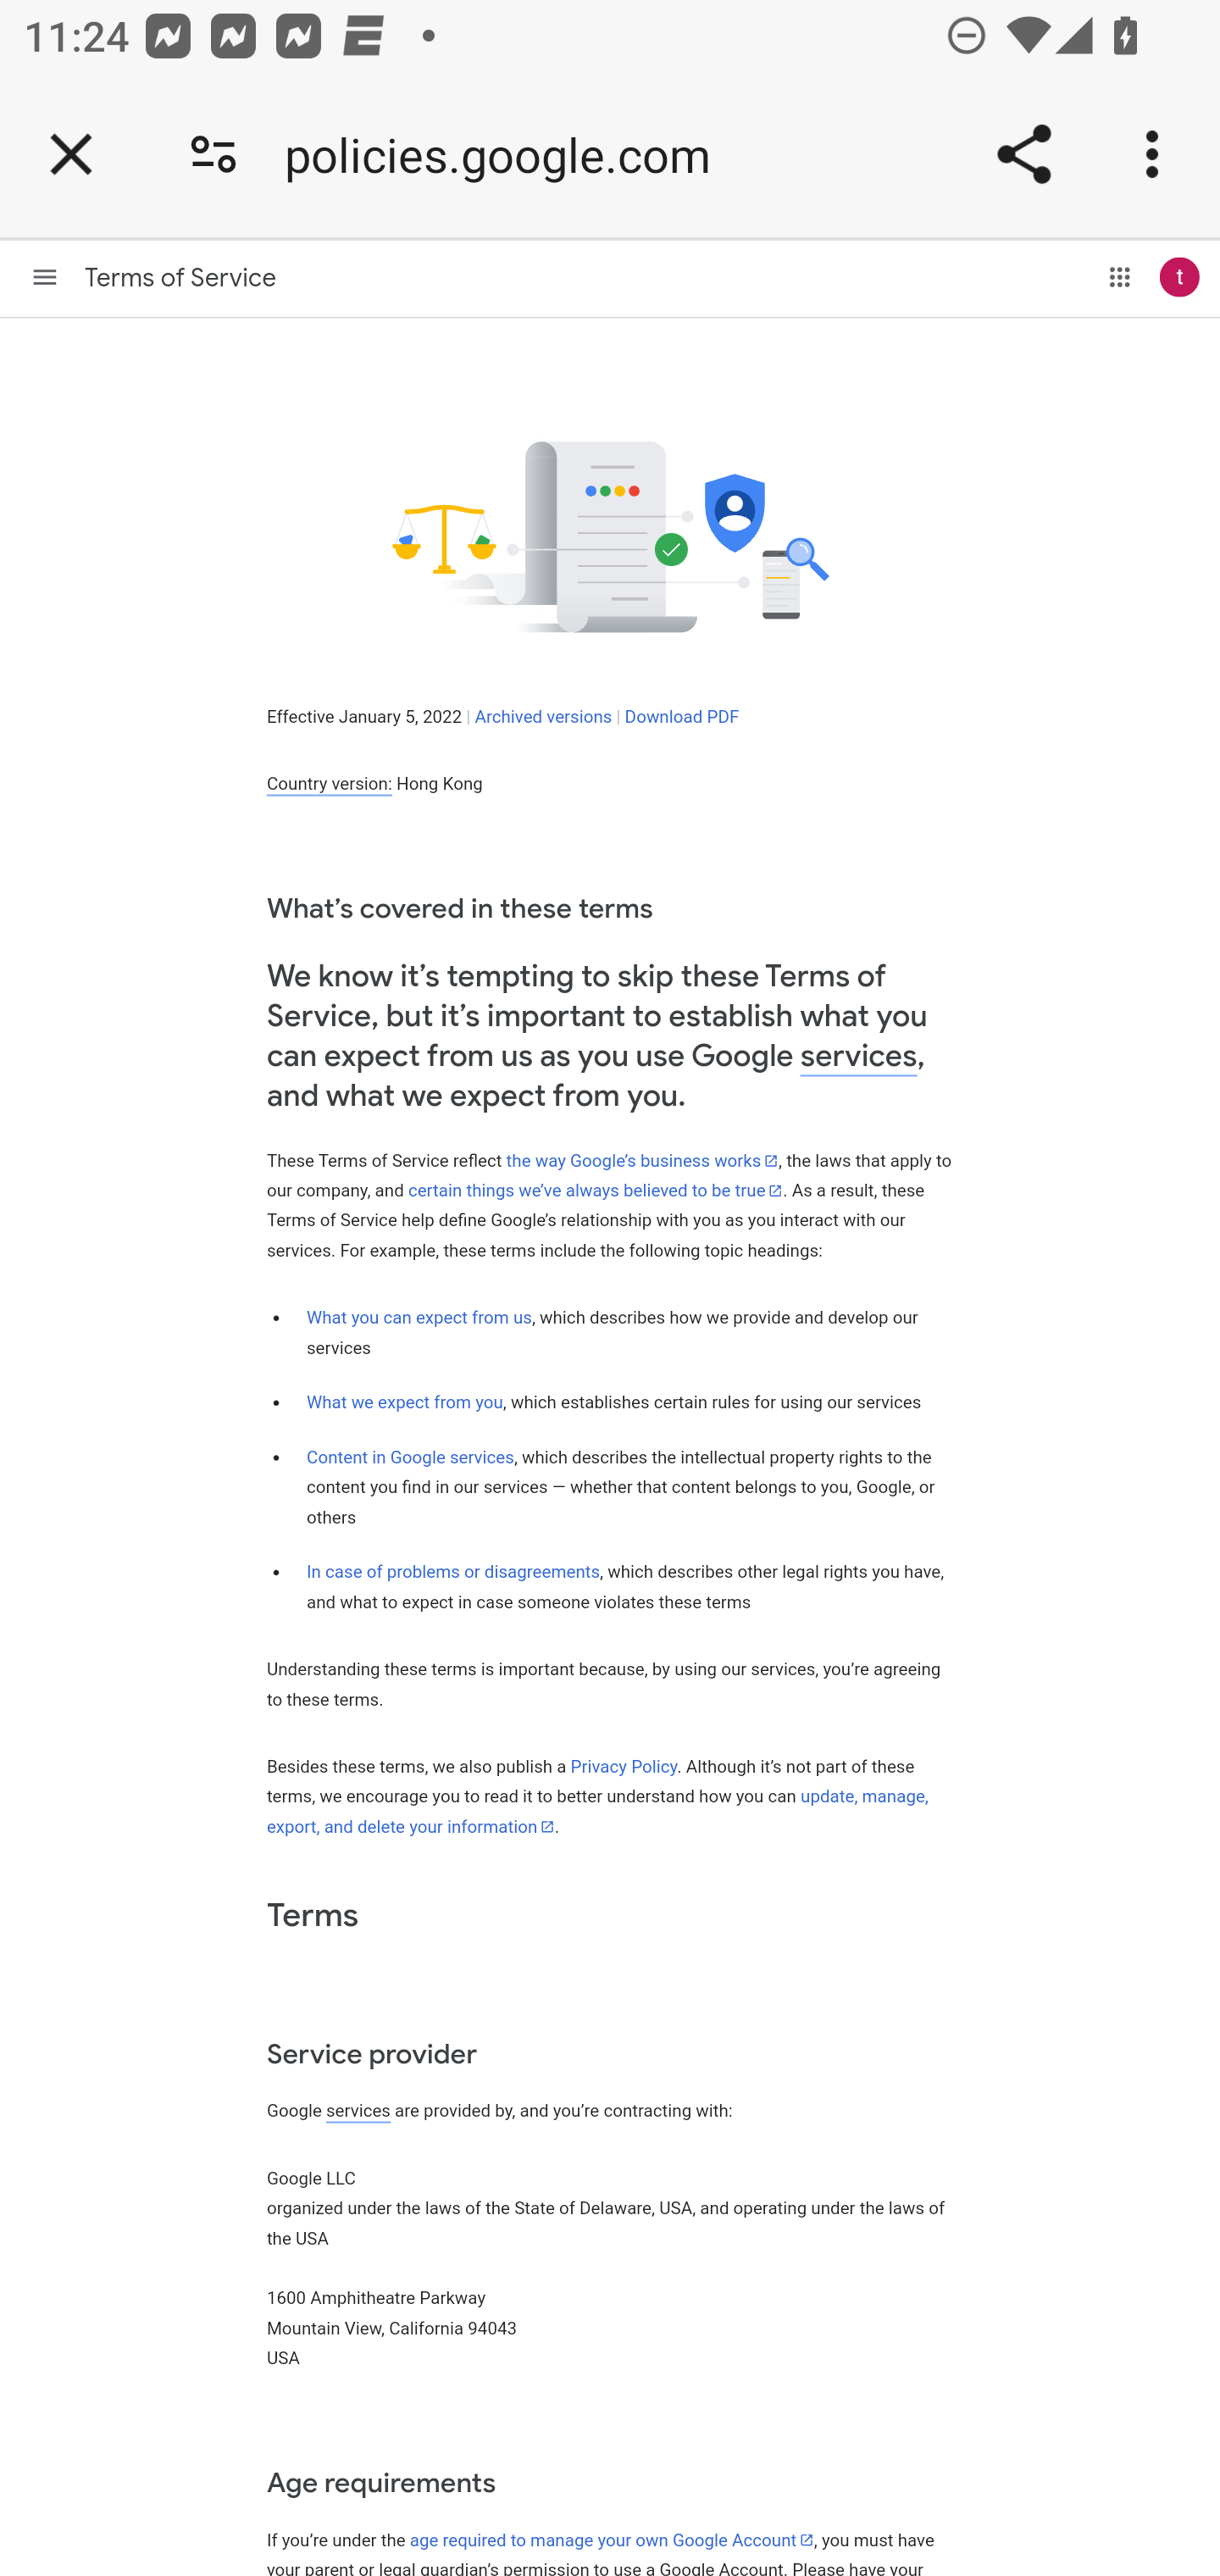 This screenshot has height=2576, width=1220. Describe the element at coordinates (1120, 276) in the screenshot. I see `Google apps` at that location.